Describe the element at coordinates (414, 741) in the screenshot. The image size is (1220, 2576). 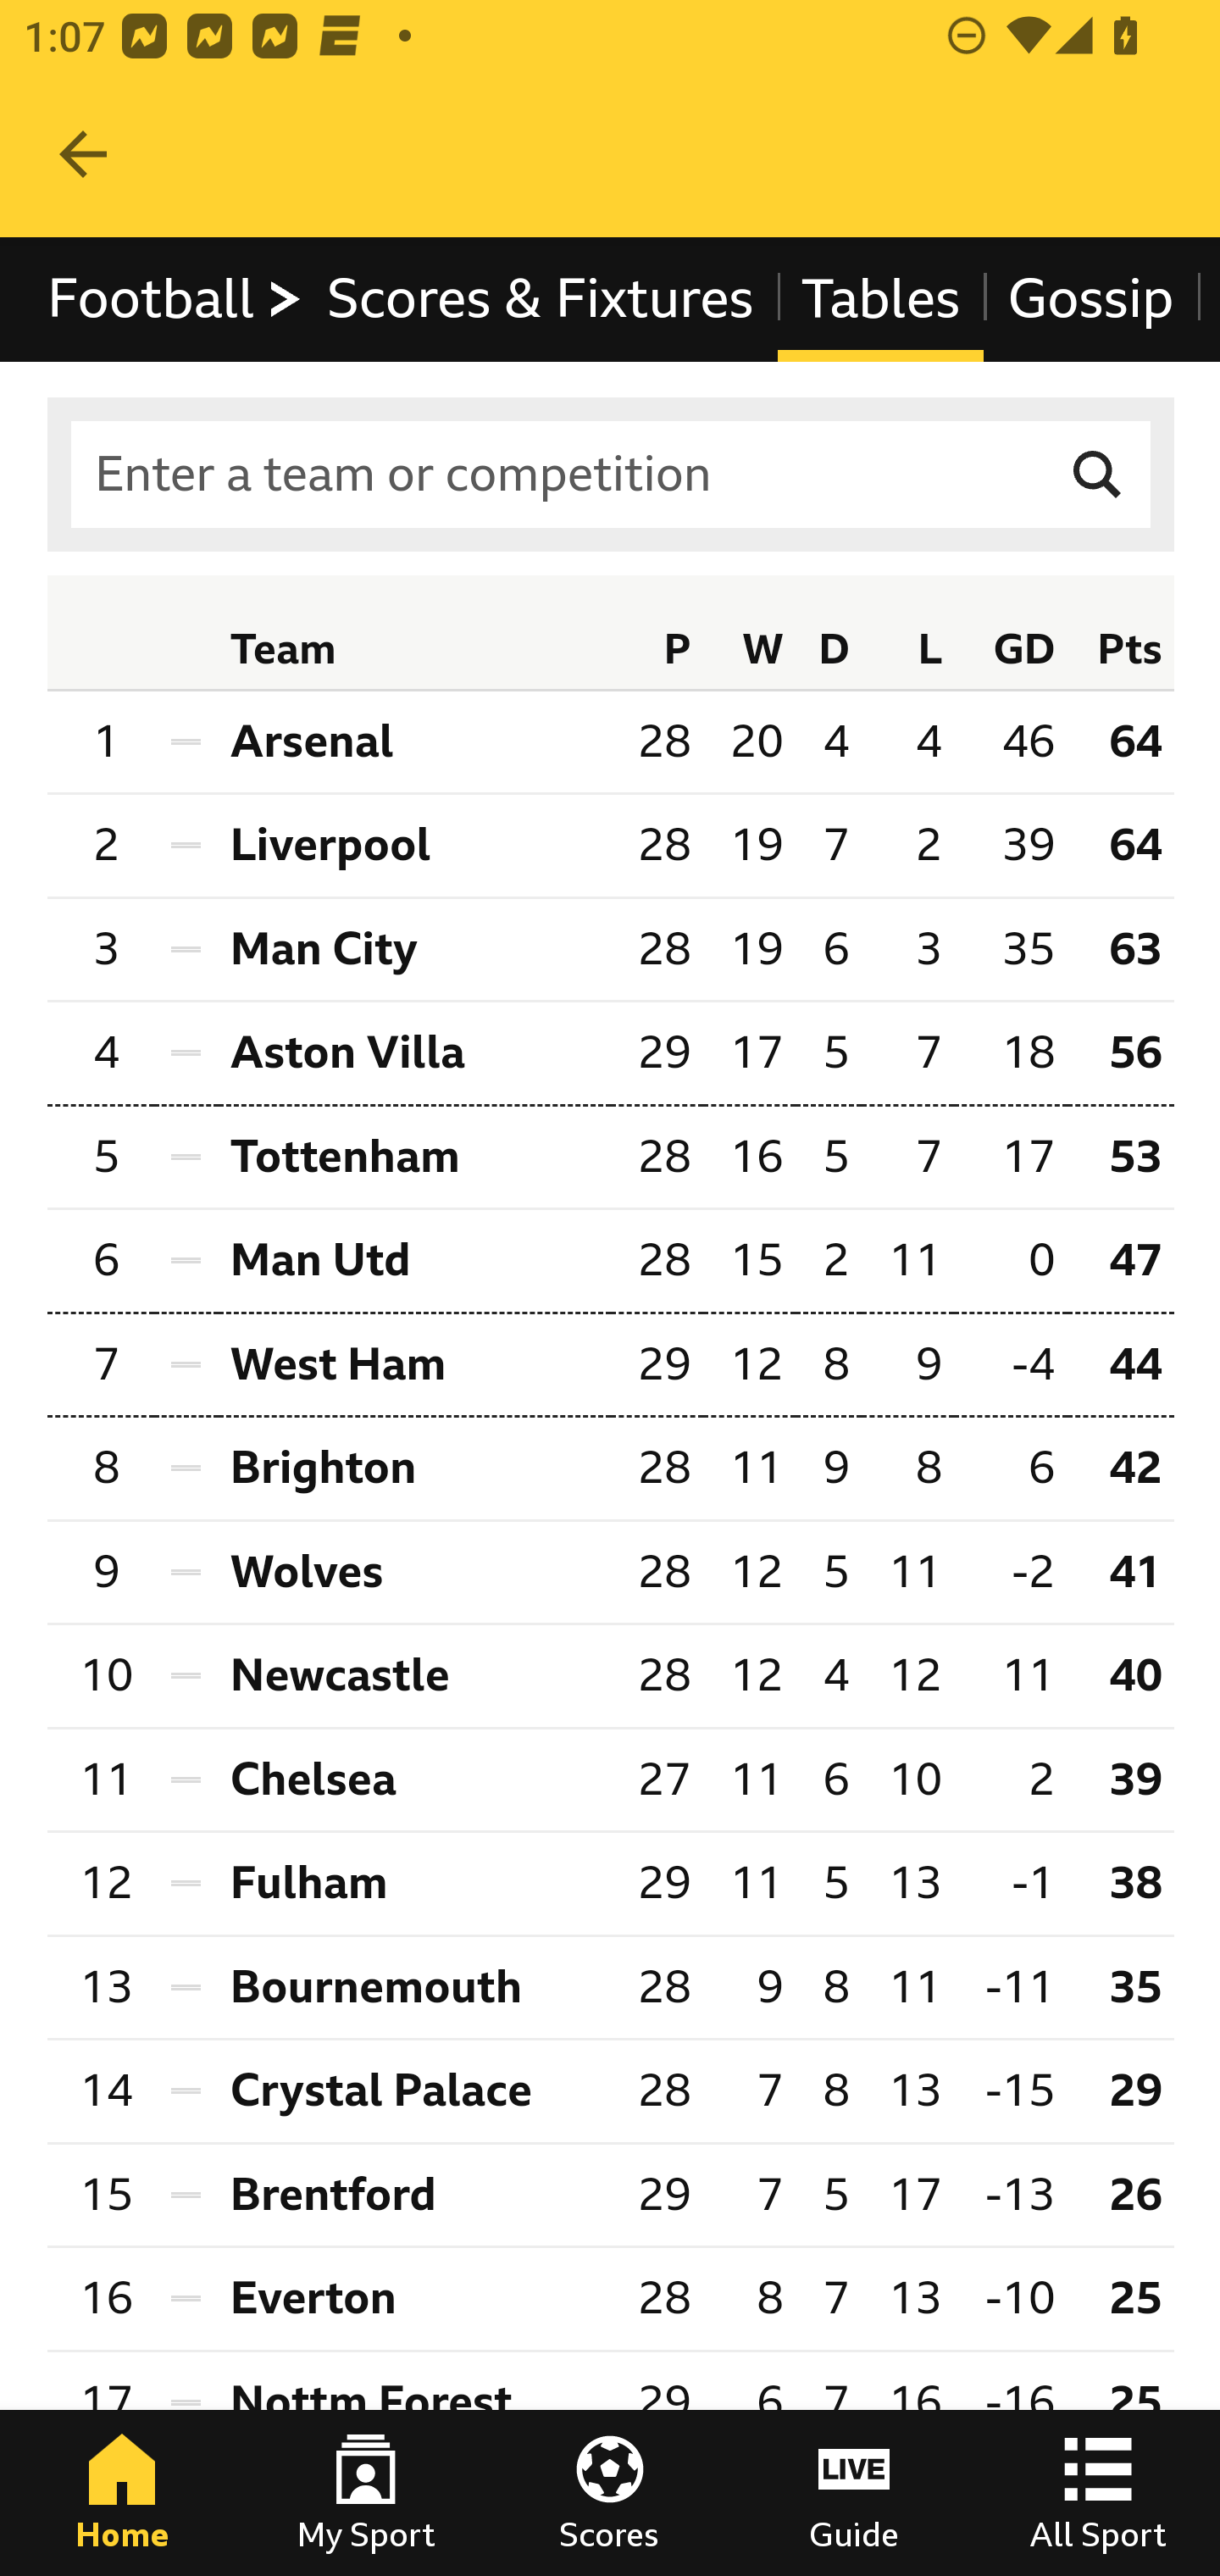
I see `Arsenal` at that location.